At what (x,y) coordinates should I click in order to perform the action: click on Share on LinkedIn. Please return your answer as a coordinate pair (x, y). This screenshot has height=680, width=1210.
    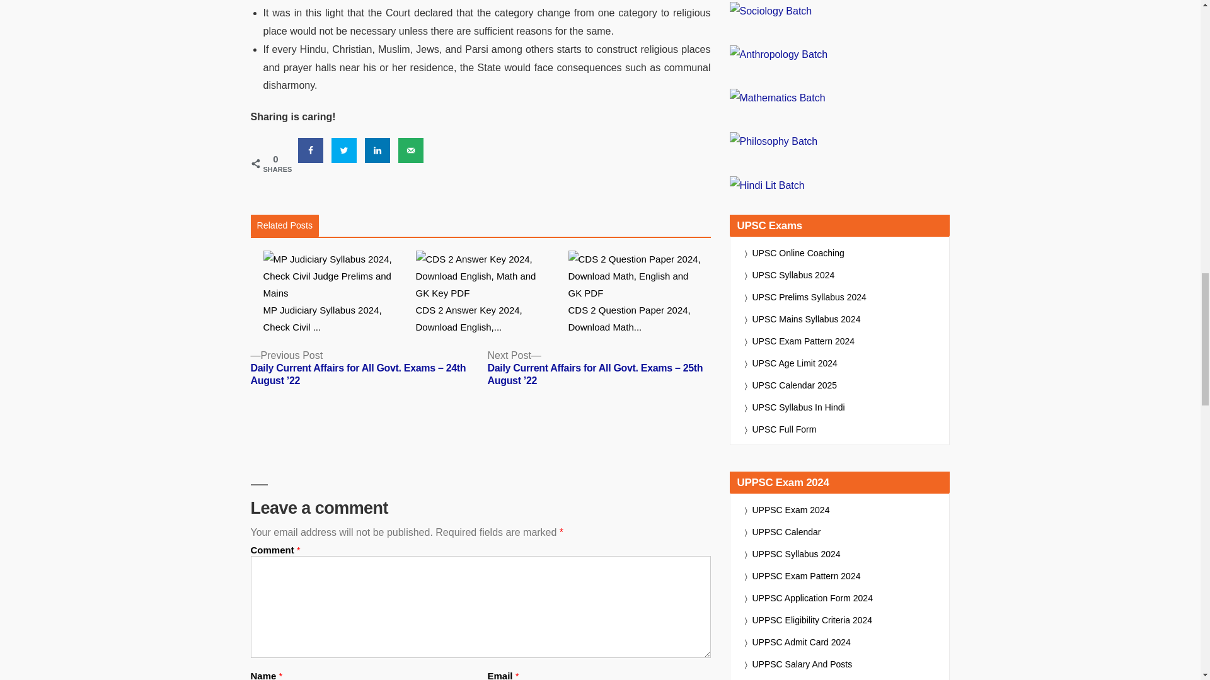
    Looking at the image, I should click on (377, 150).